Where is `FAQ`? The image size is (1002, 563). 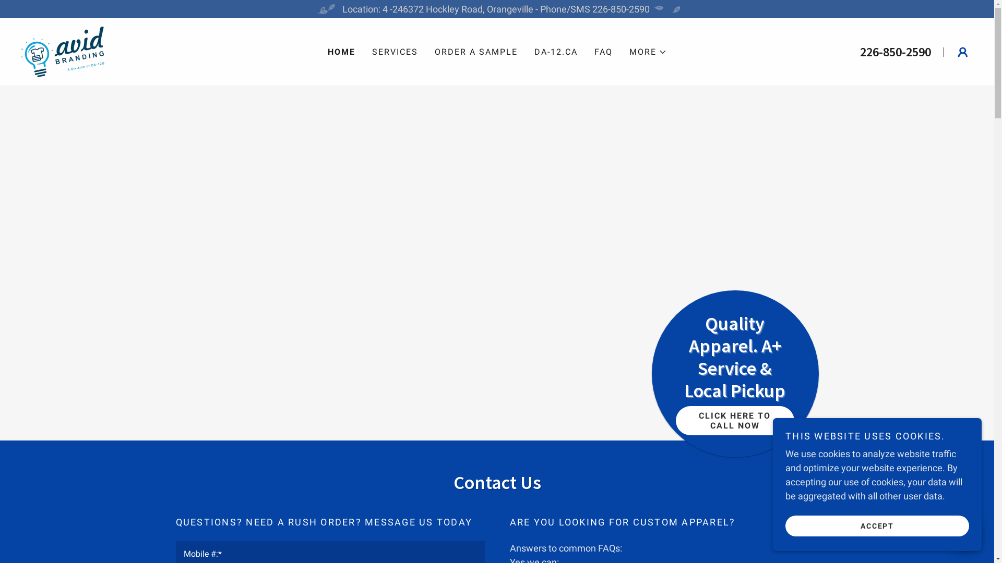
FAQ is located at coordinates (603, 52).